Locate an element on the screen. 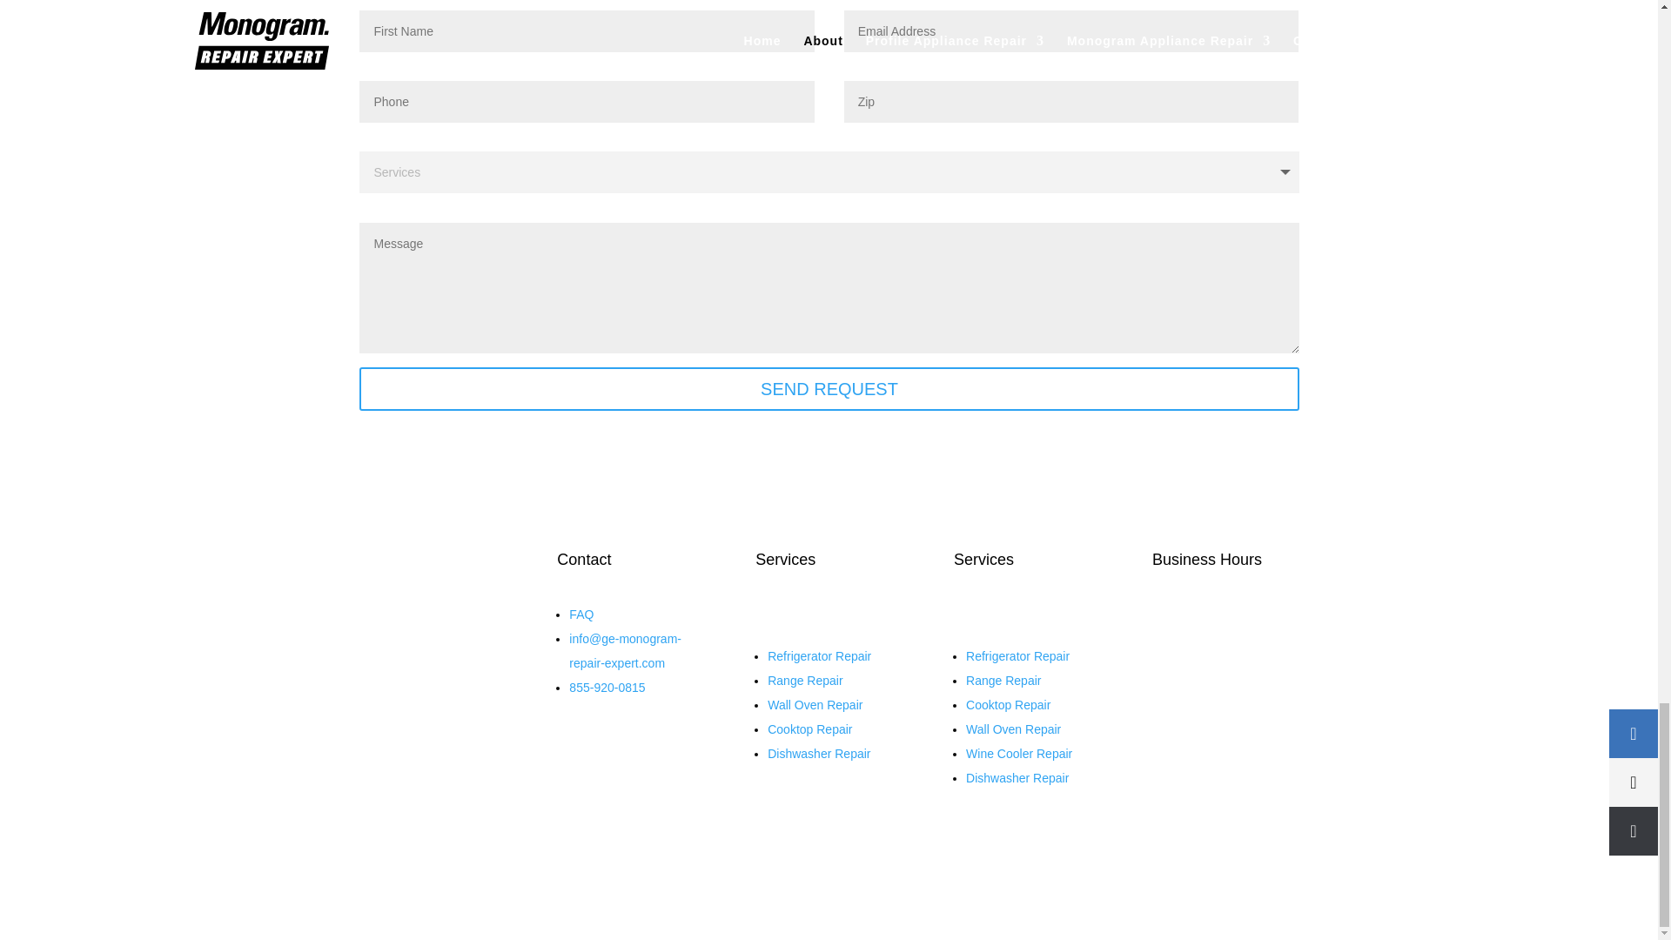 The width and height of the screenshot is (1671, 940). Refrigerator Repair is located at coordinates (818, 656).